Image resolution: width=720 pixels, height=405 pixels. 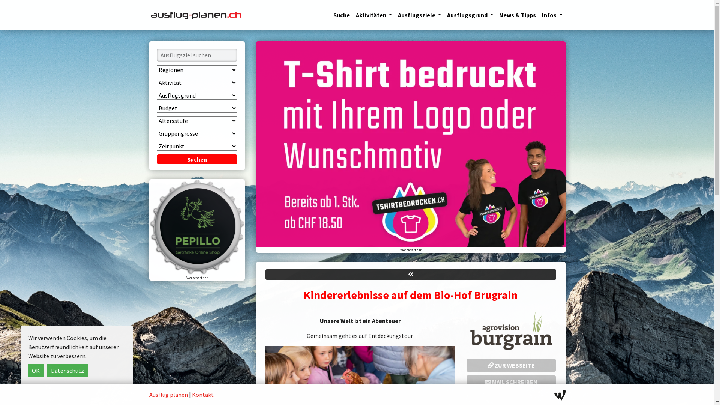 I want to click on Infos, so click(x=552, y=15).